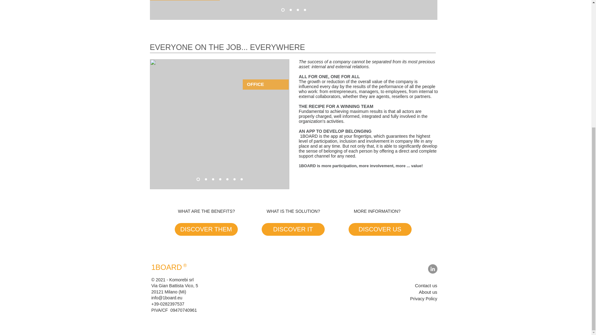 The height and width of the screenshot is (335, 596). I want to click on DISCOVER THEM, so click(206, 230).